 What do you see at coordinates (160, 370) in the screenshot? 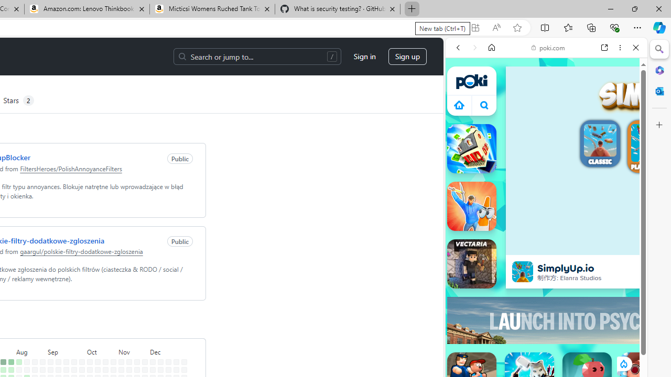
I see `No contributions on December 9th.` at bounding box center [160, 370].